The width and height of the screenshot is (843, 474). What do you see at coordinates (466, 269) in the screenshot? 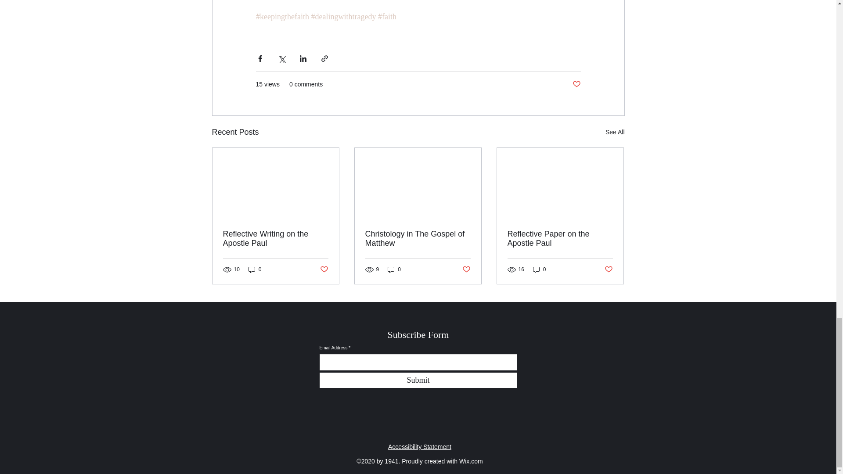
I see `Post not marked as liked` at bounding box center [466, 269].